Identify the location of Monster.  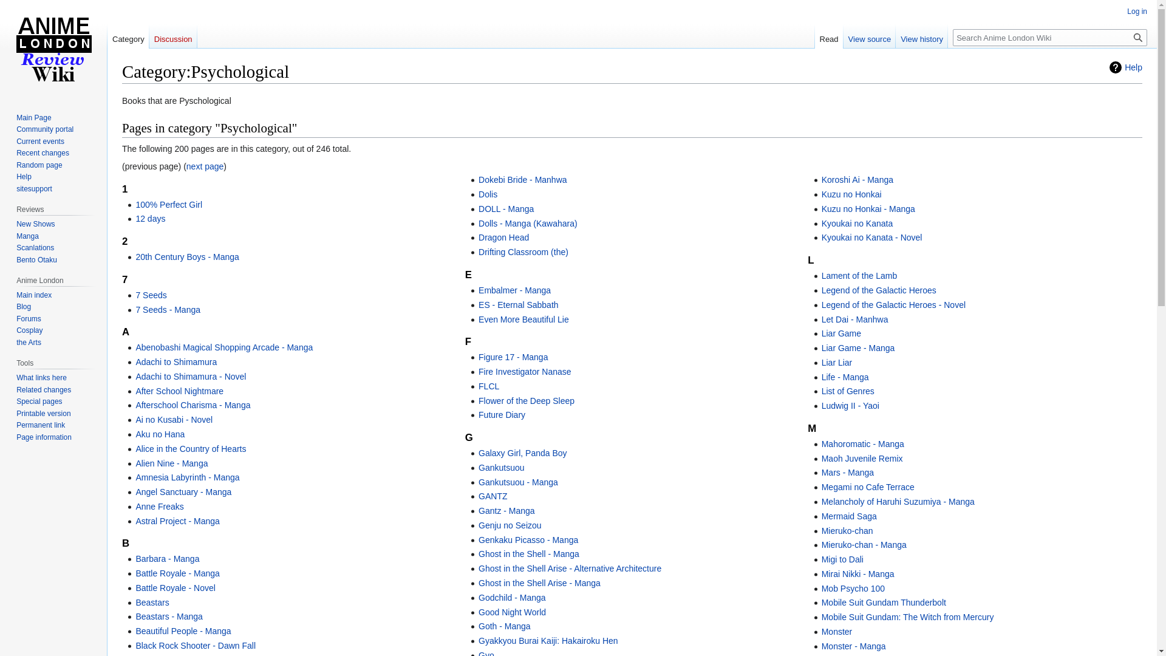
(837, 632).